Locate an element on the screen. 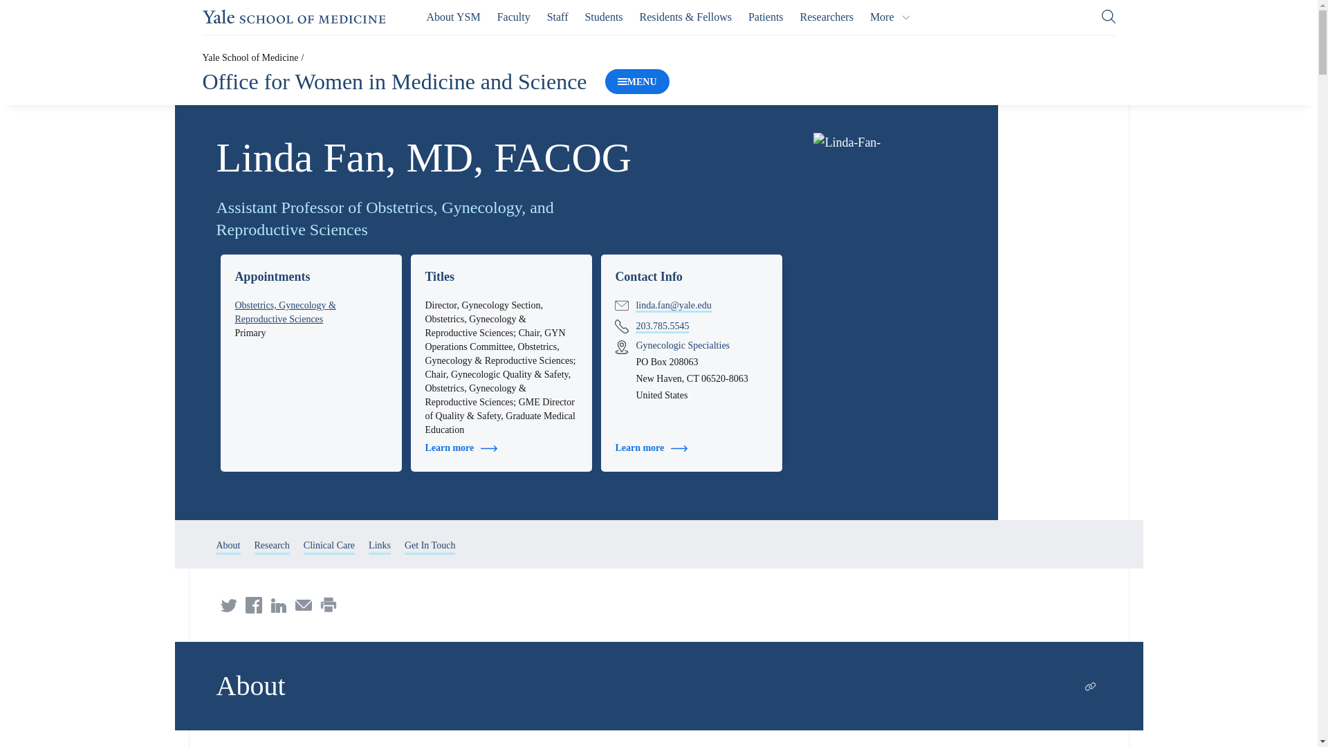 The image size is (1328, 747). Yale School of Medicine is located at coordinates (293, 17).